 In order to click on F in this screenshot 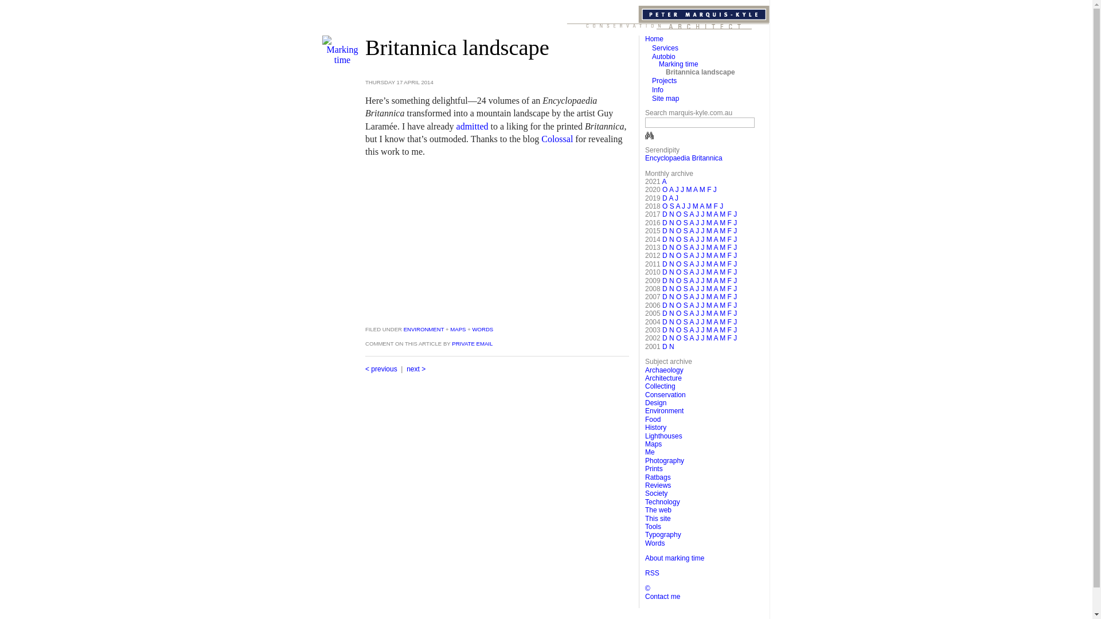, I will do `click(729, 338)`.